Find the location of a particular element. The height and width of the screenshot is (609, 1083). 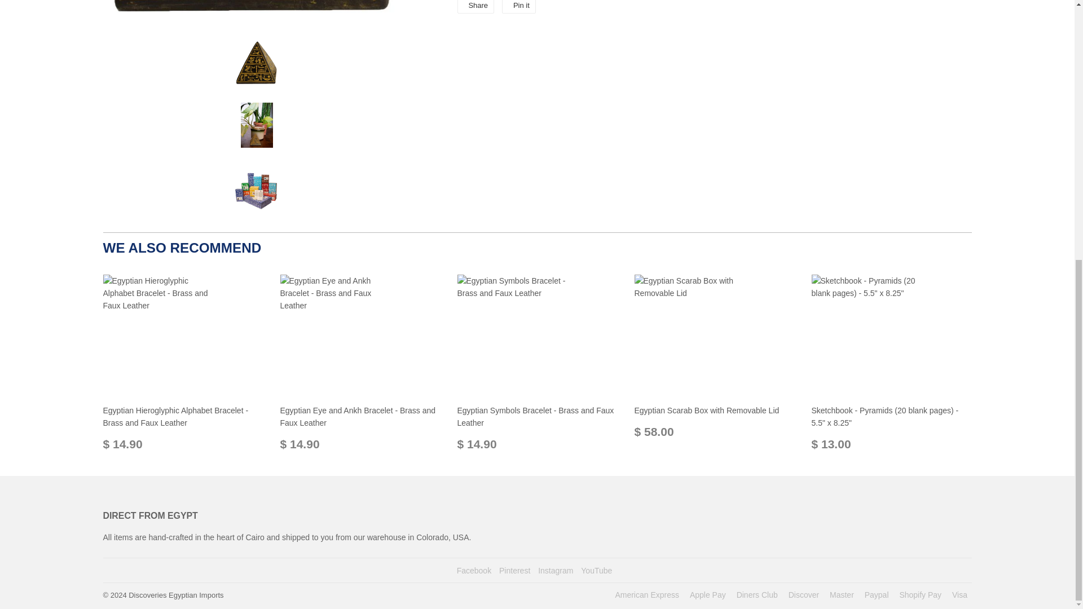

Pin on Pinterest is located at coordinates (519, 7).